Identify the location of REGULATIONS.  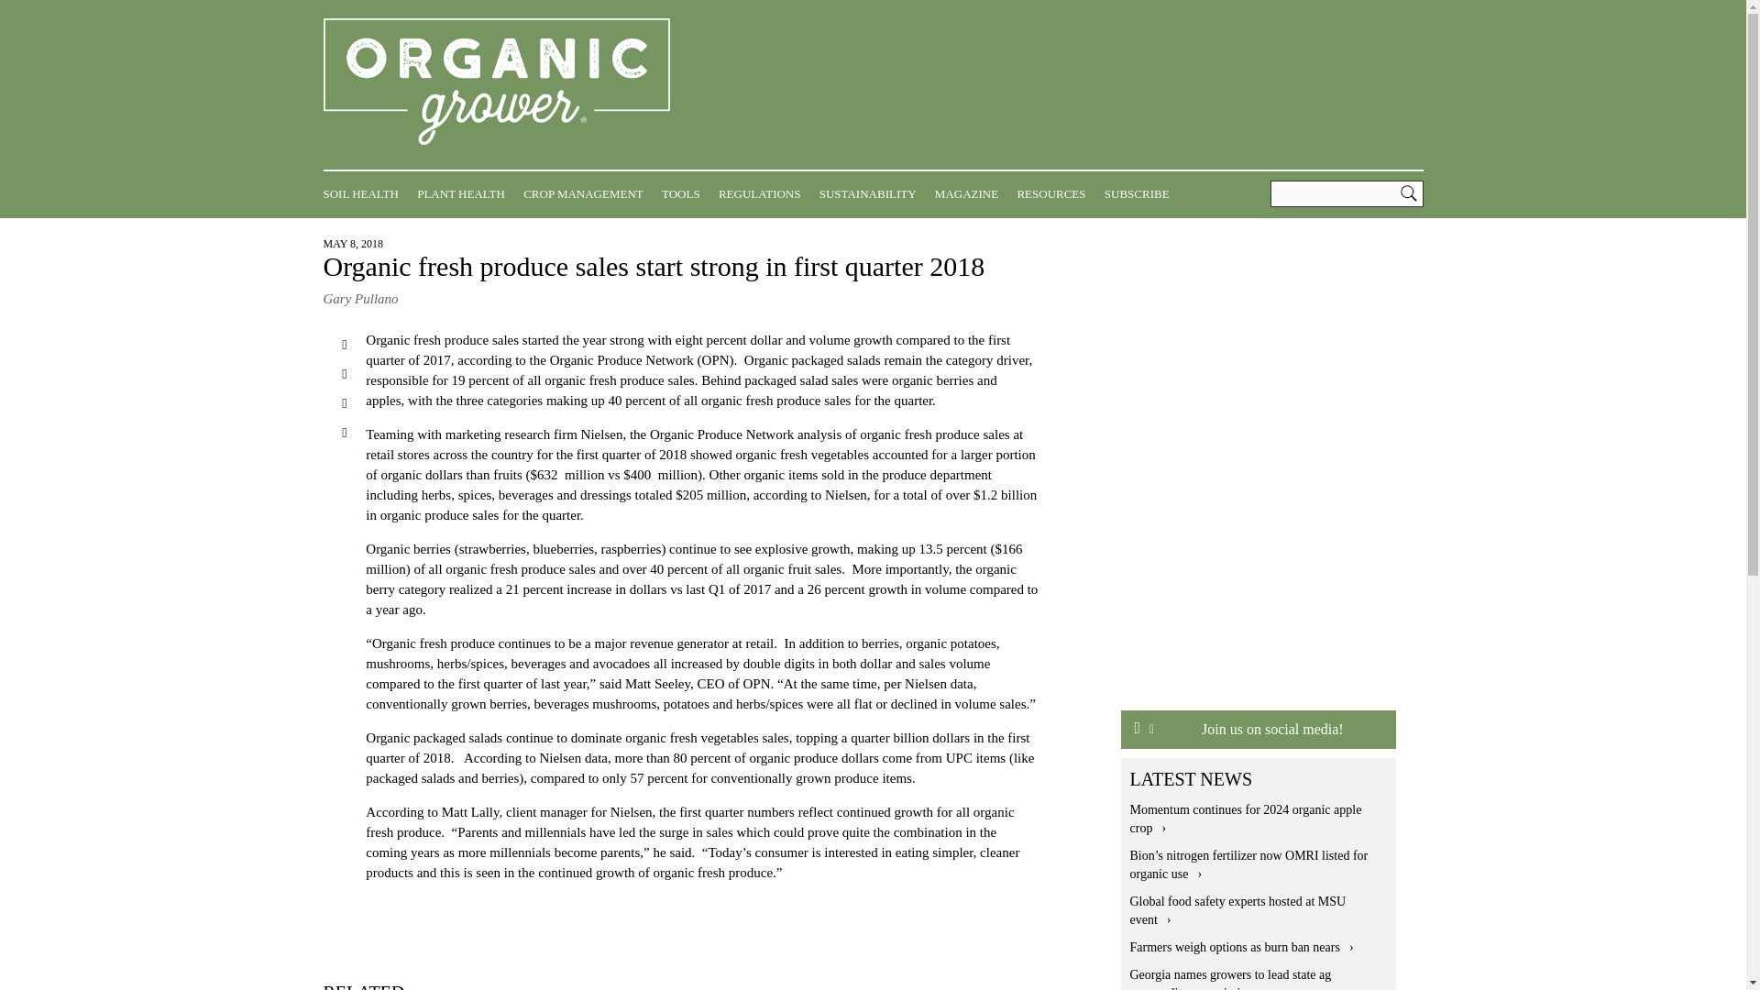
(764, 193).